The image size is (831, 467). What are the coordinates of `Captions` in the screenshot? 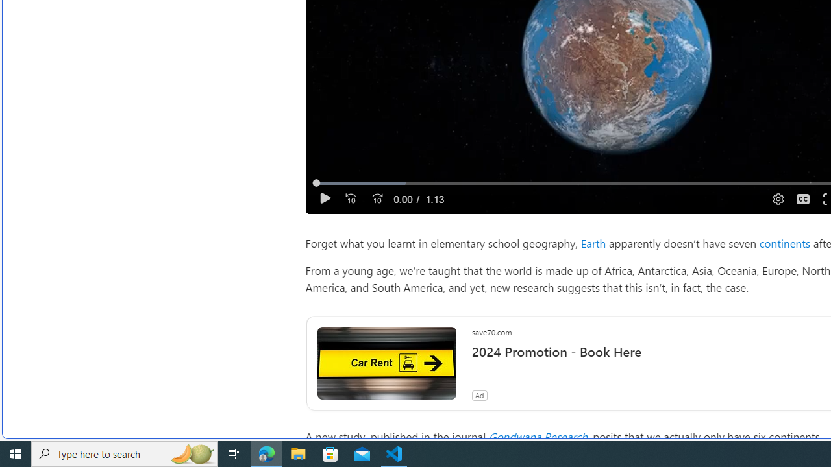 It's located at (802, 198).